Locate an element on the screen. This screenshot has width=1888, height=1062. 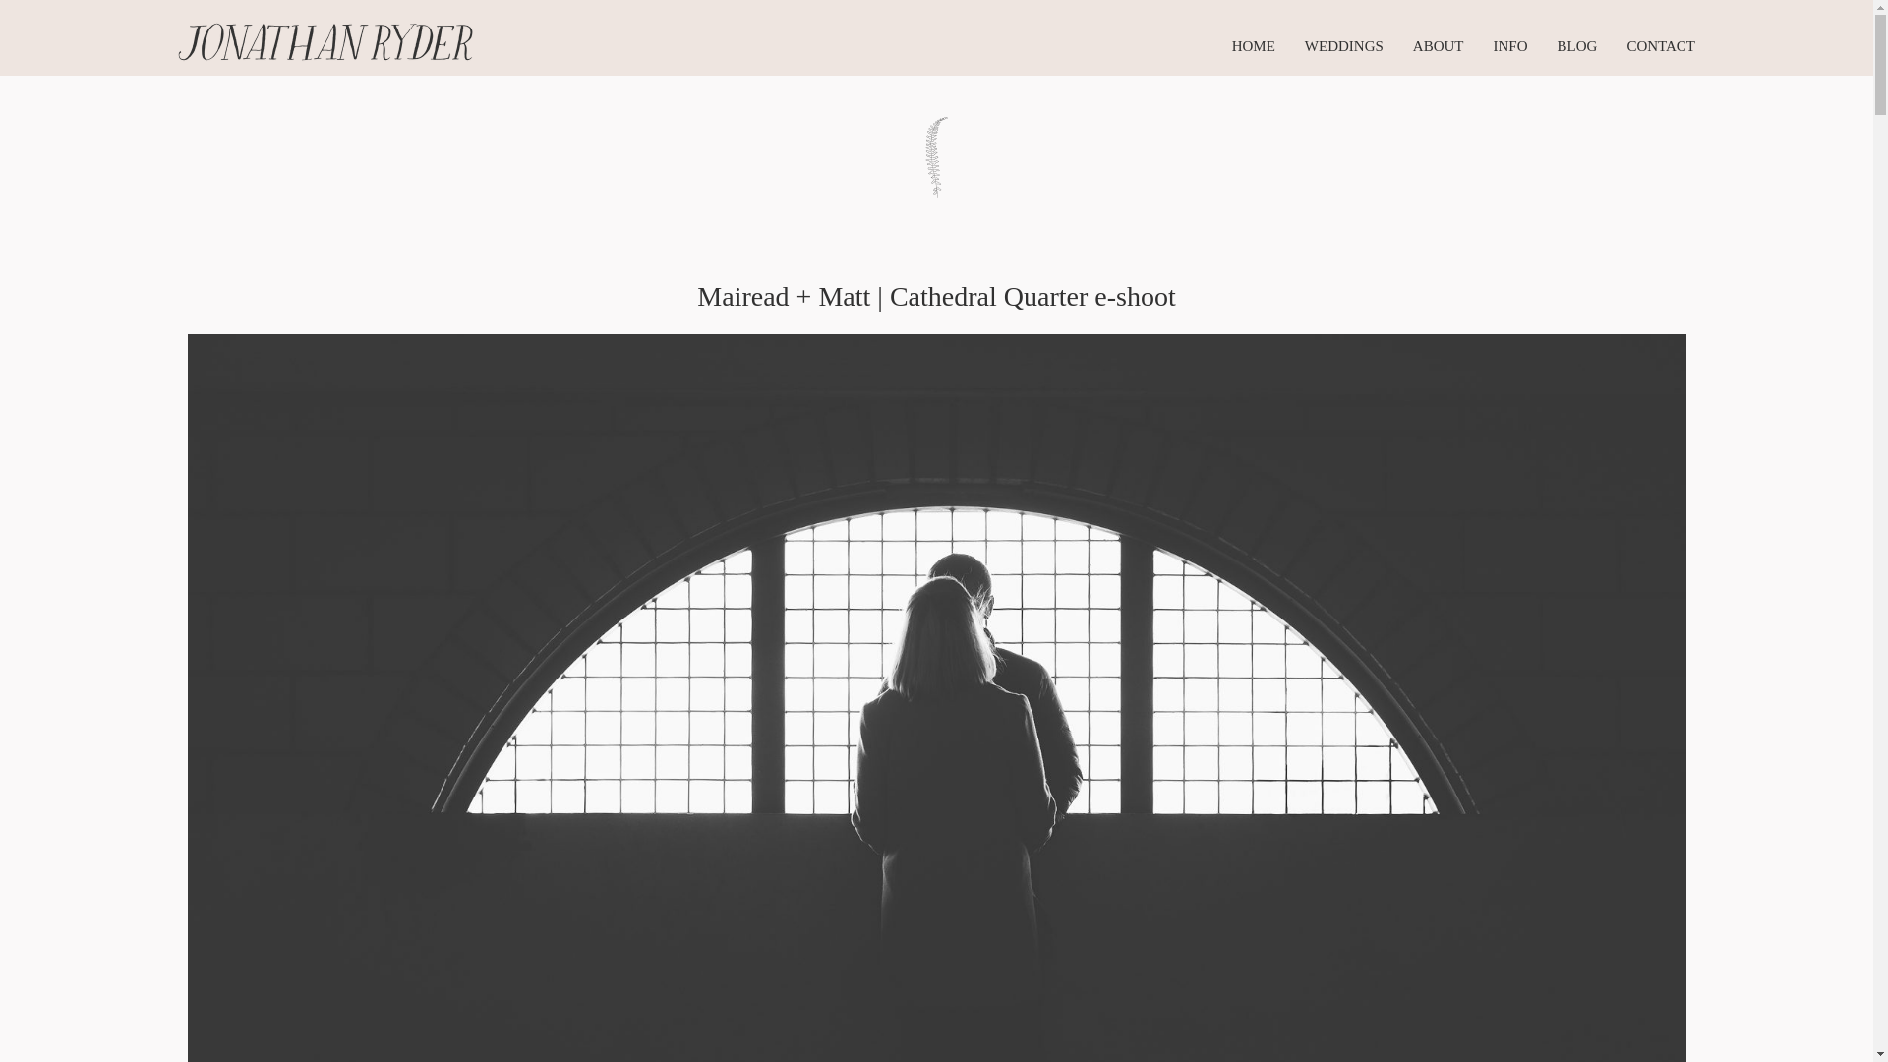
HOME is located at coordinates (1254, 45).